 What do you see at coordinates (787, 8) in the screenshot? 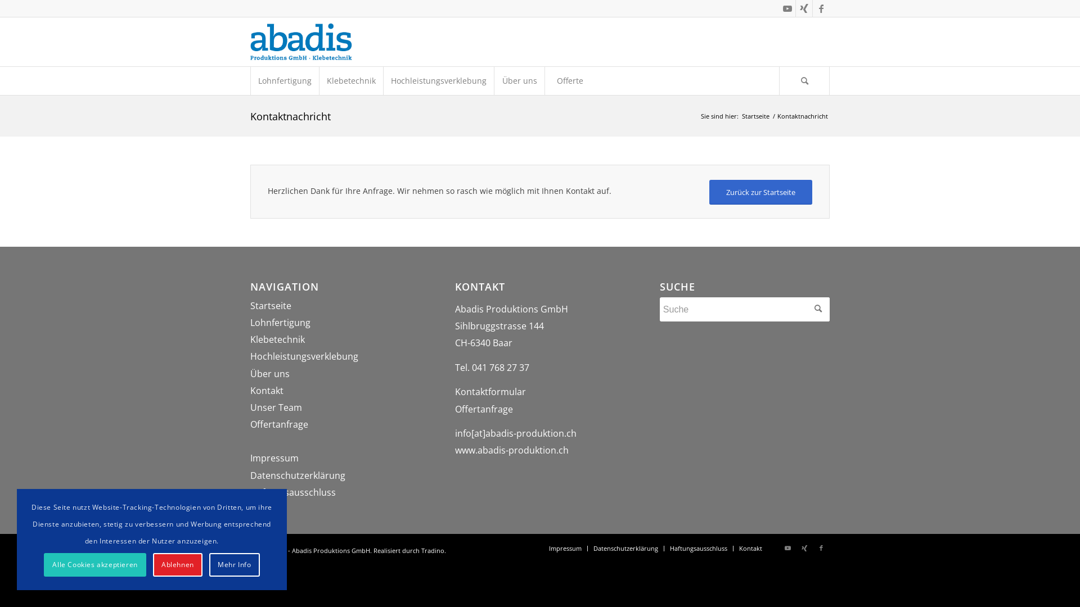
I see `Youtube` at bounding box center [787, 8].